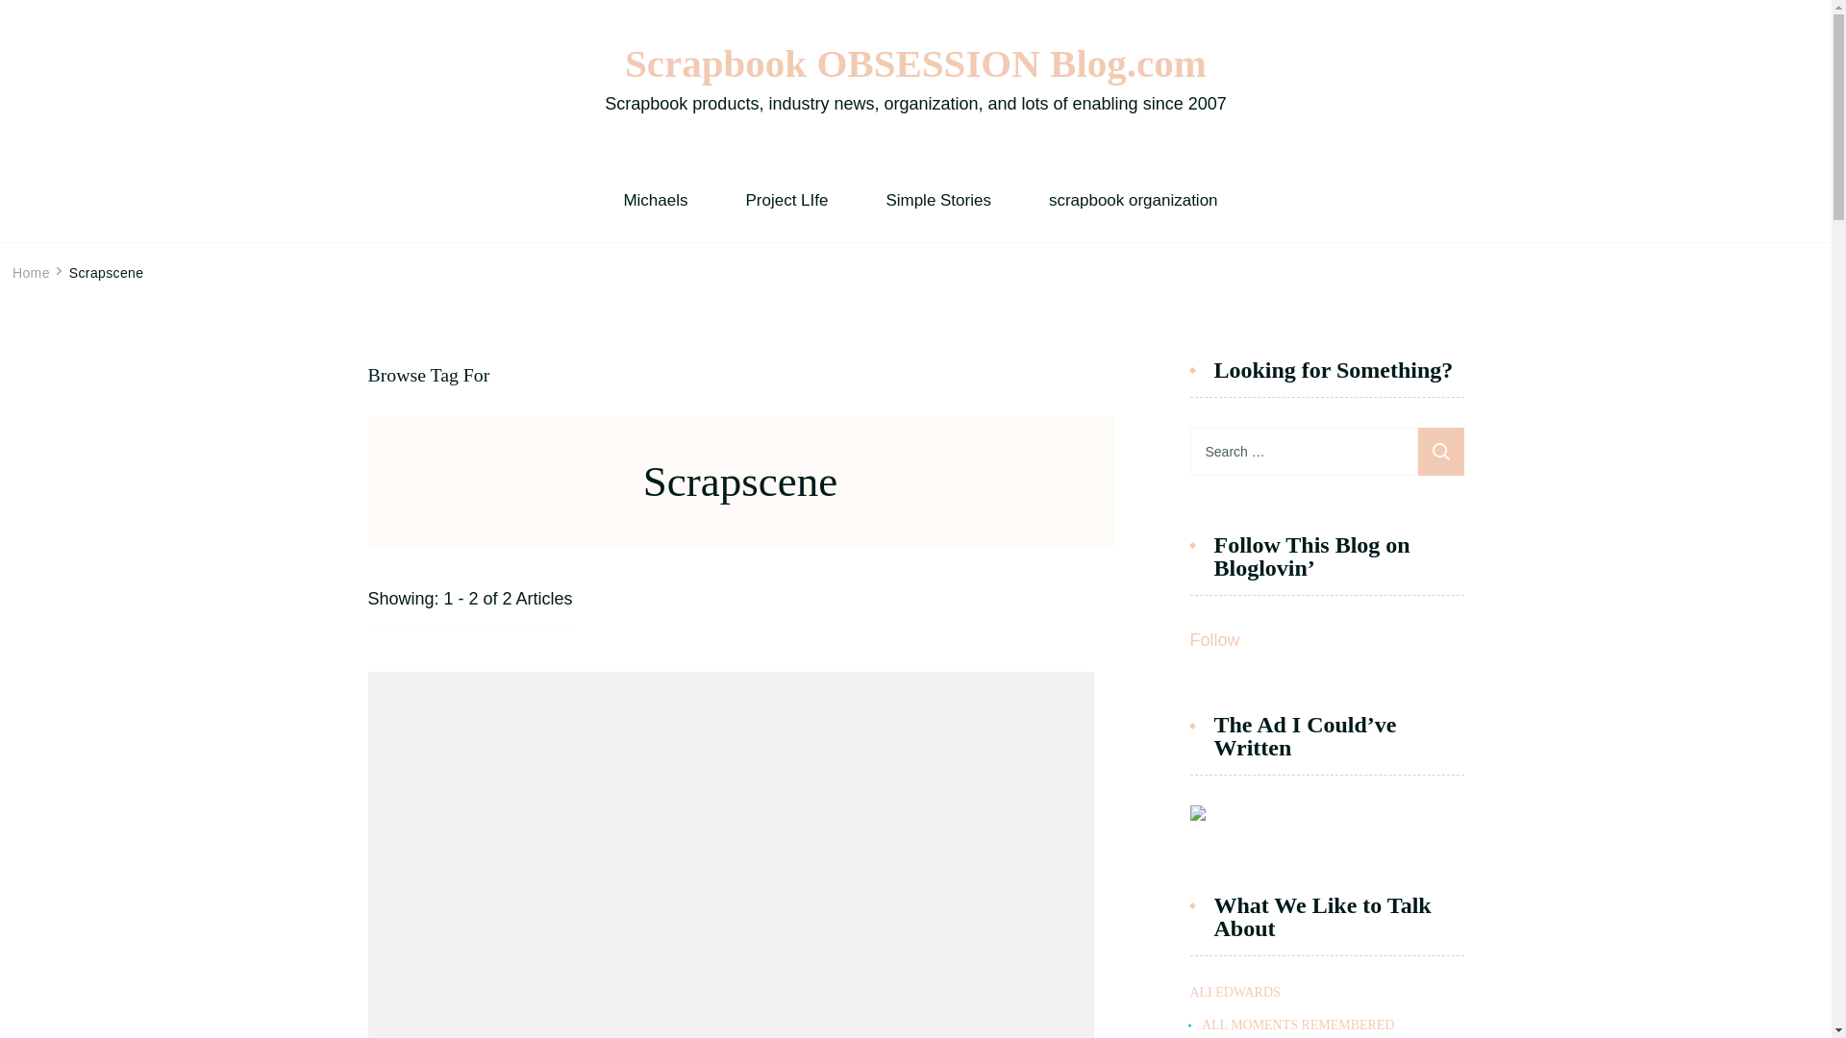  Describe the element at coordinates (915, 63) in the screenshot. I see `Scrapbook OBSESSION Blog.com` at that location.